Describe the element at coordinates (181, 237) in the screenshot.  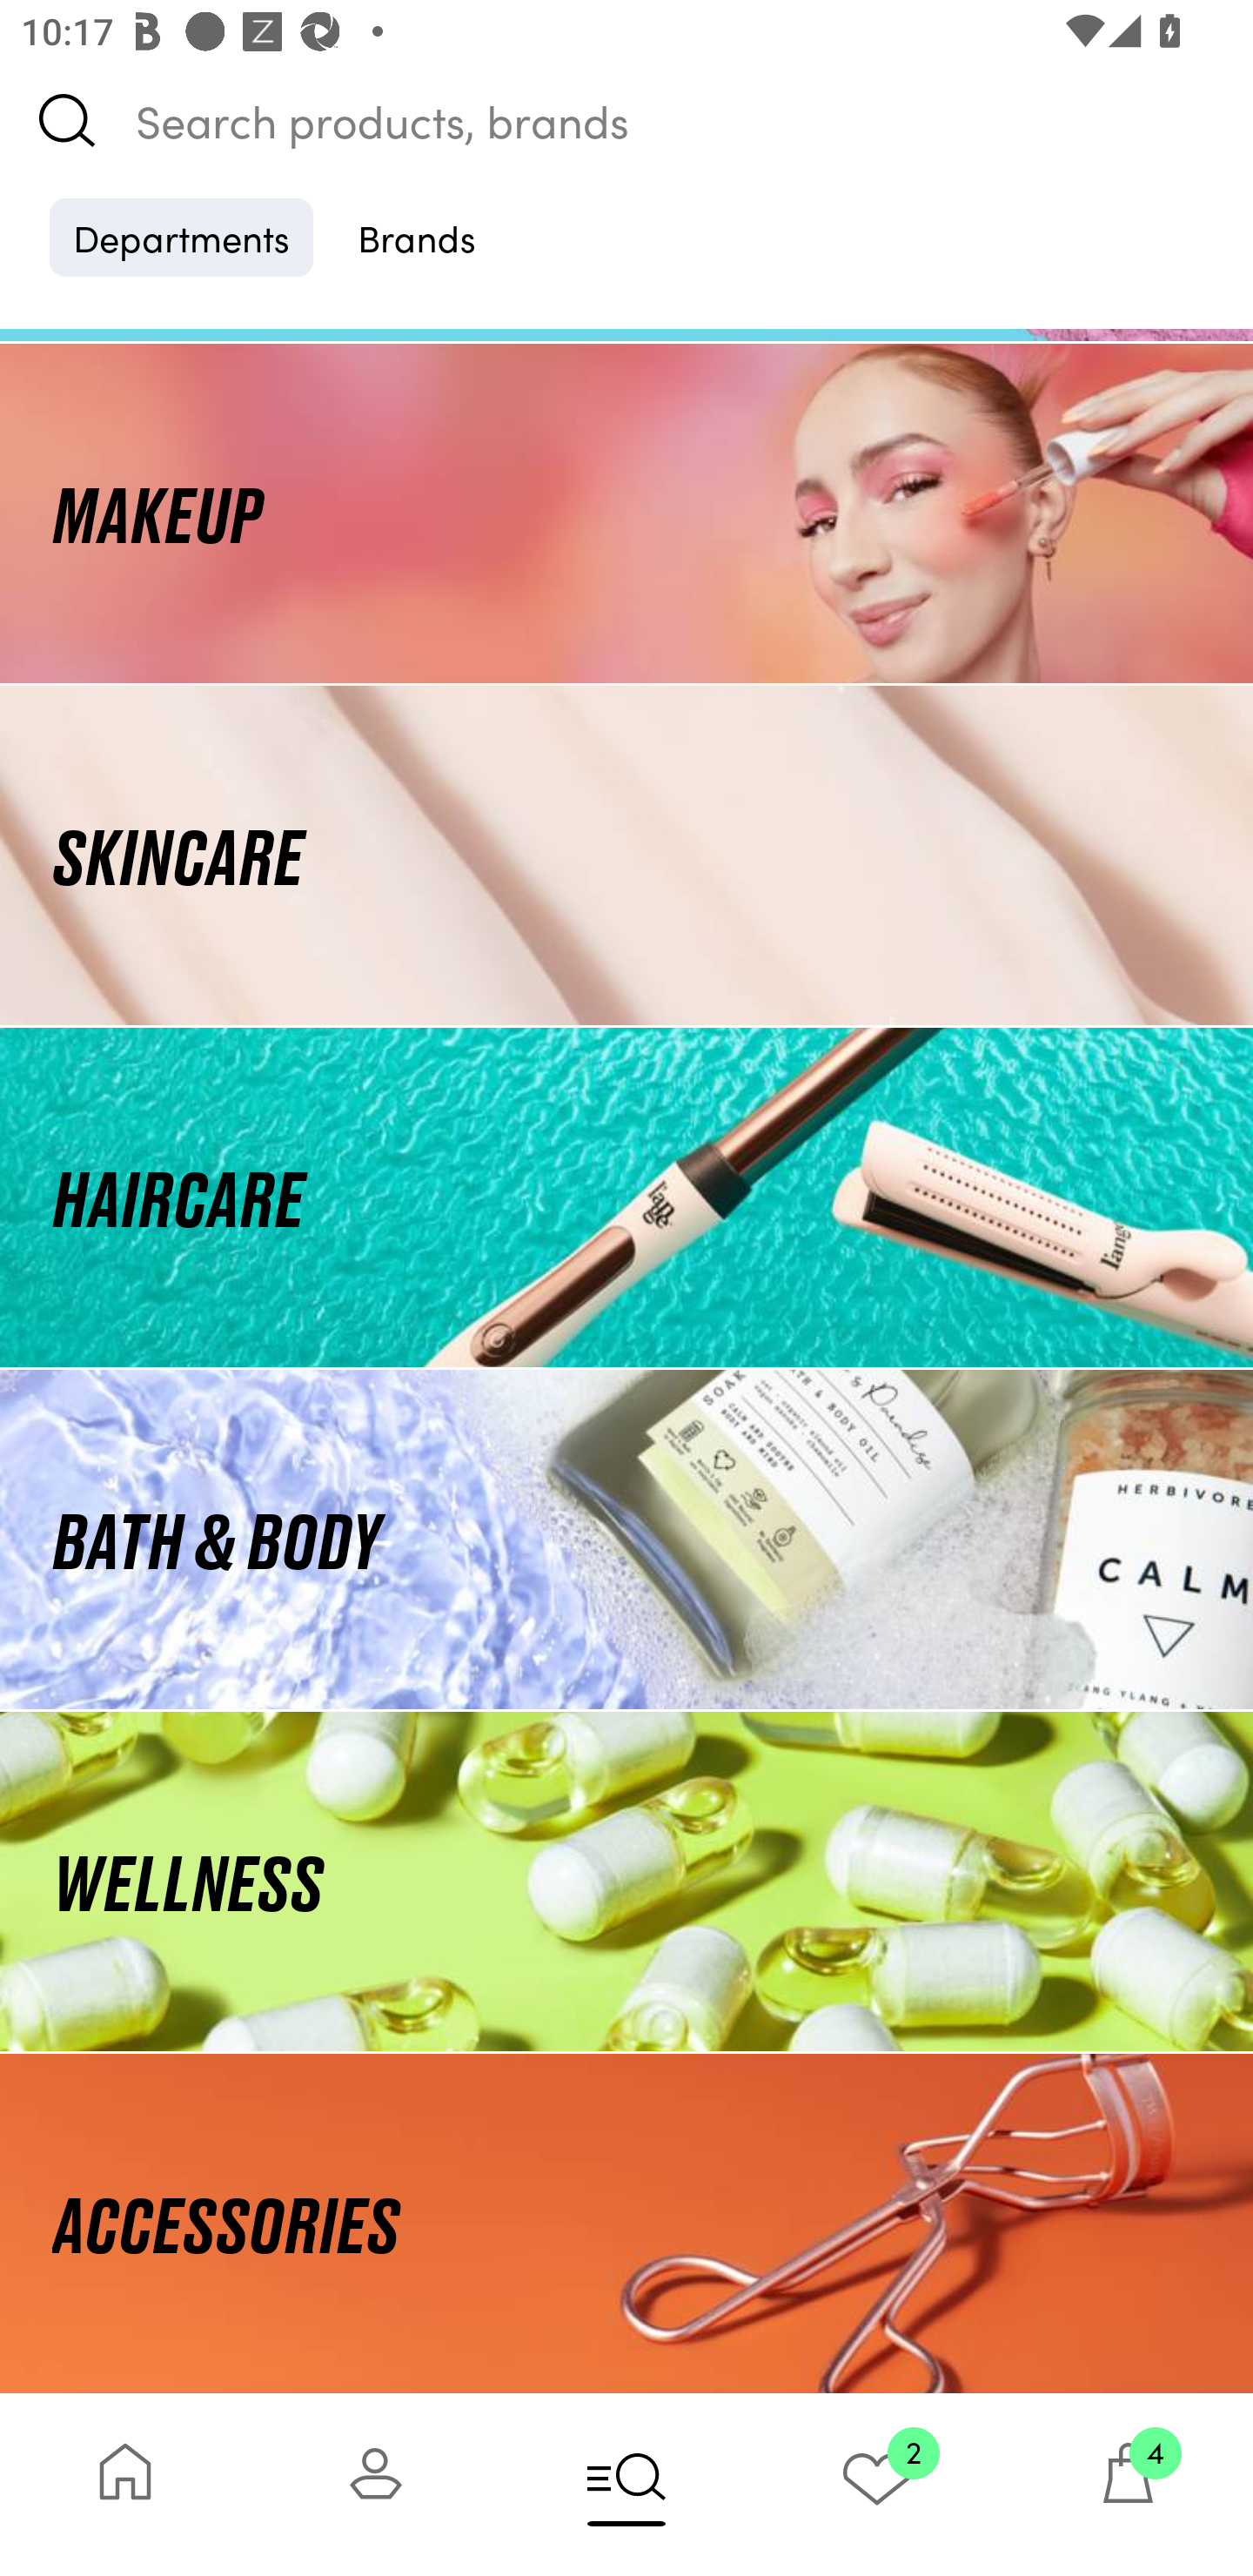
I see `Departments` at that location.